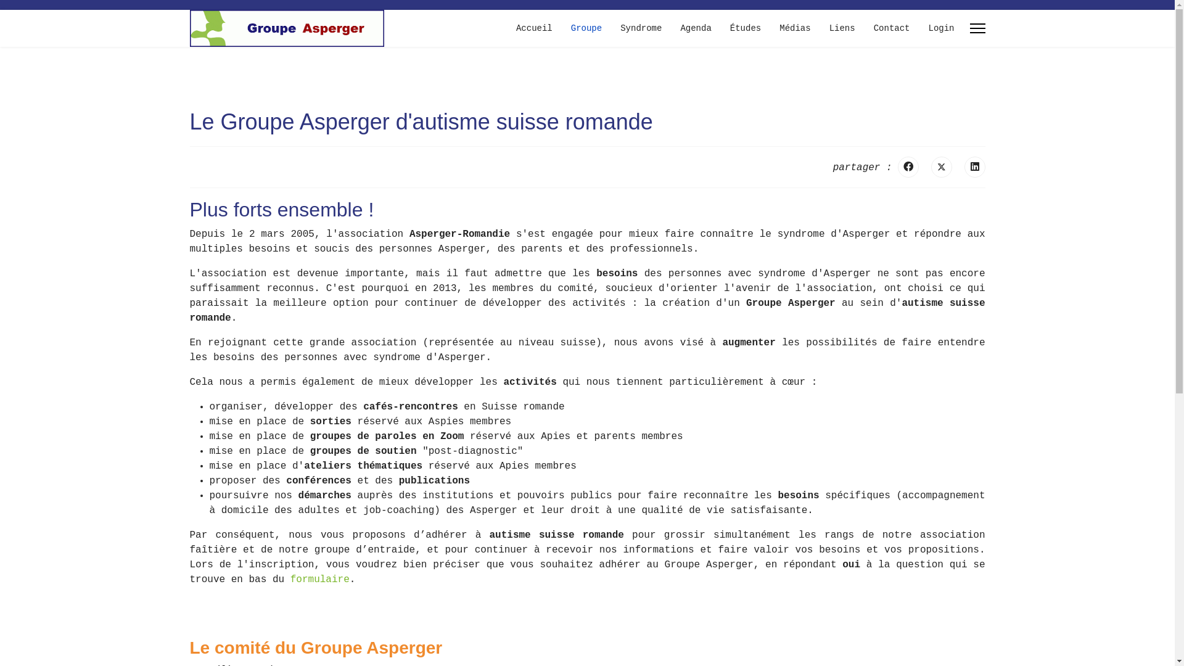  Describe the element at coordinates (534, 28) in the screenshot. I see `Accueil` at that location.